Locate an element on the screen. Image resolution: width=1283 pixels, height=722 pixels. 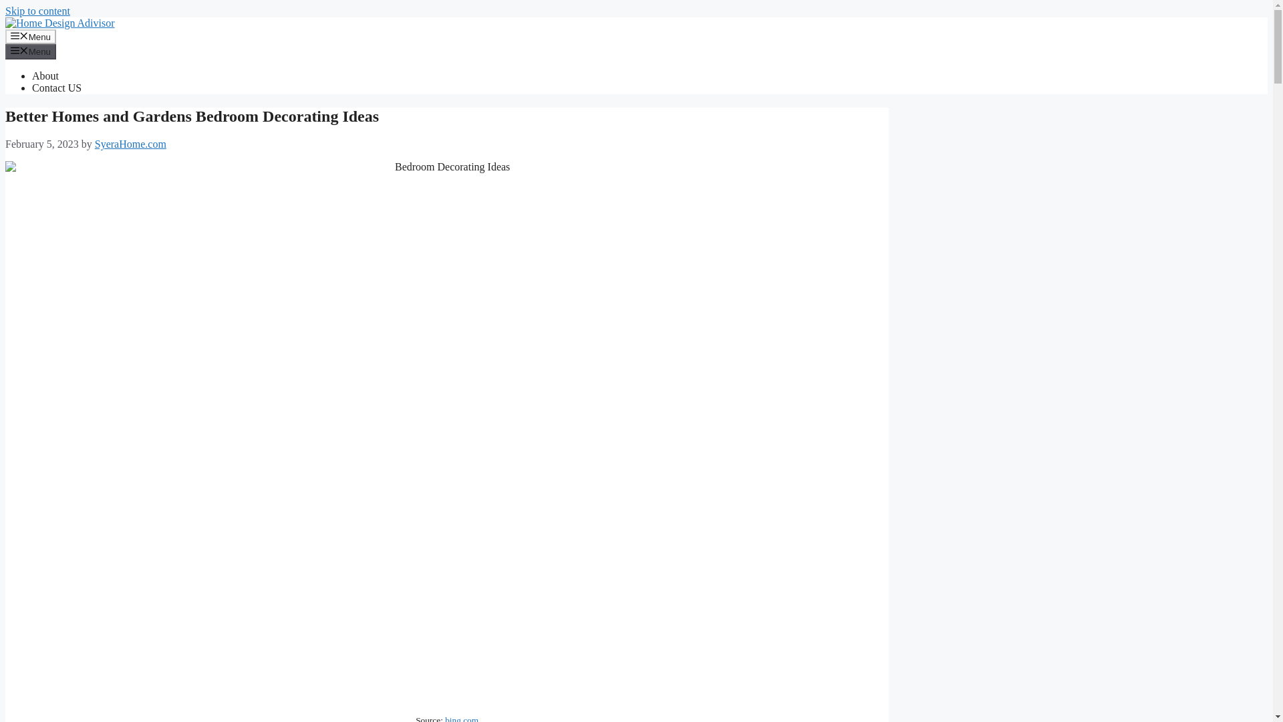
Skip to content is located at coordinates (37, 11).